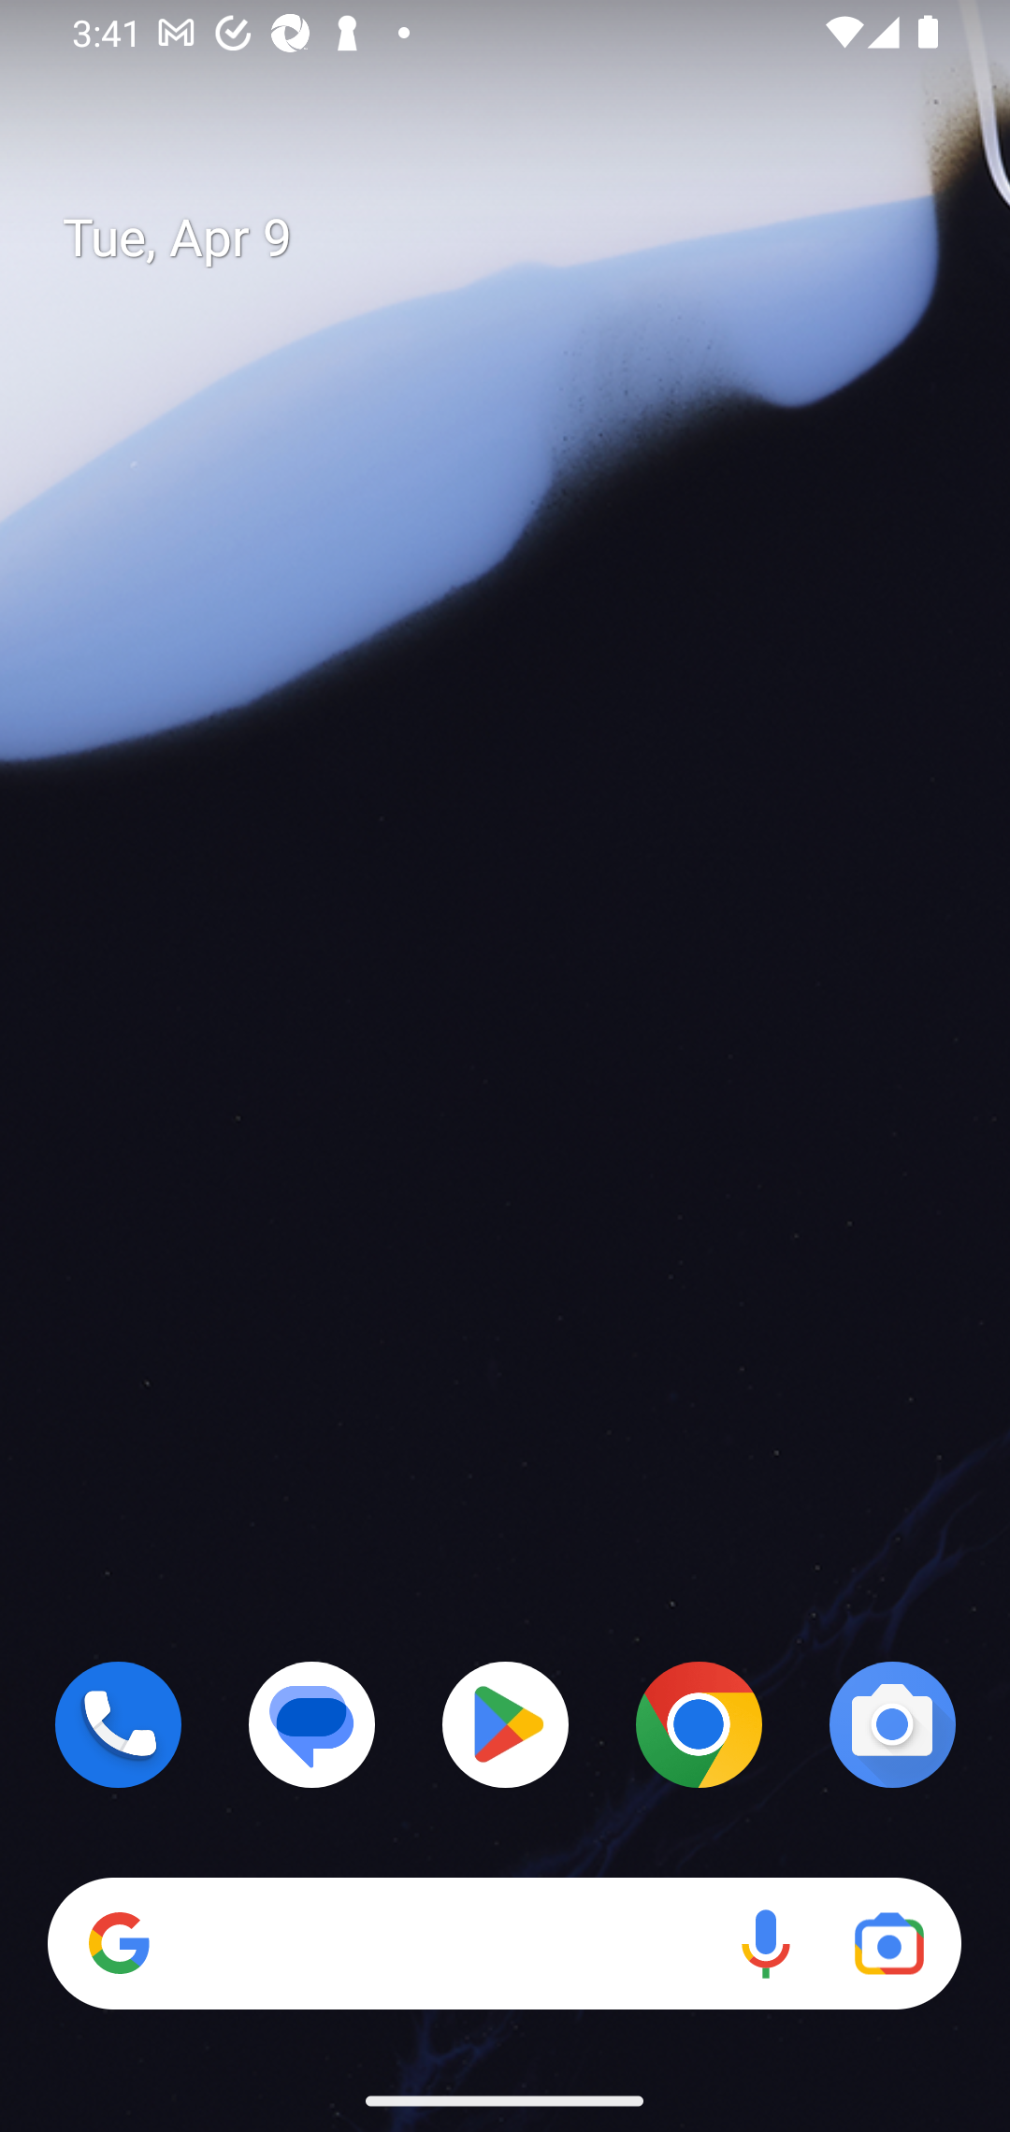  I want to click on Messages, so click(312, 1724).